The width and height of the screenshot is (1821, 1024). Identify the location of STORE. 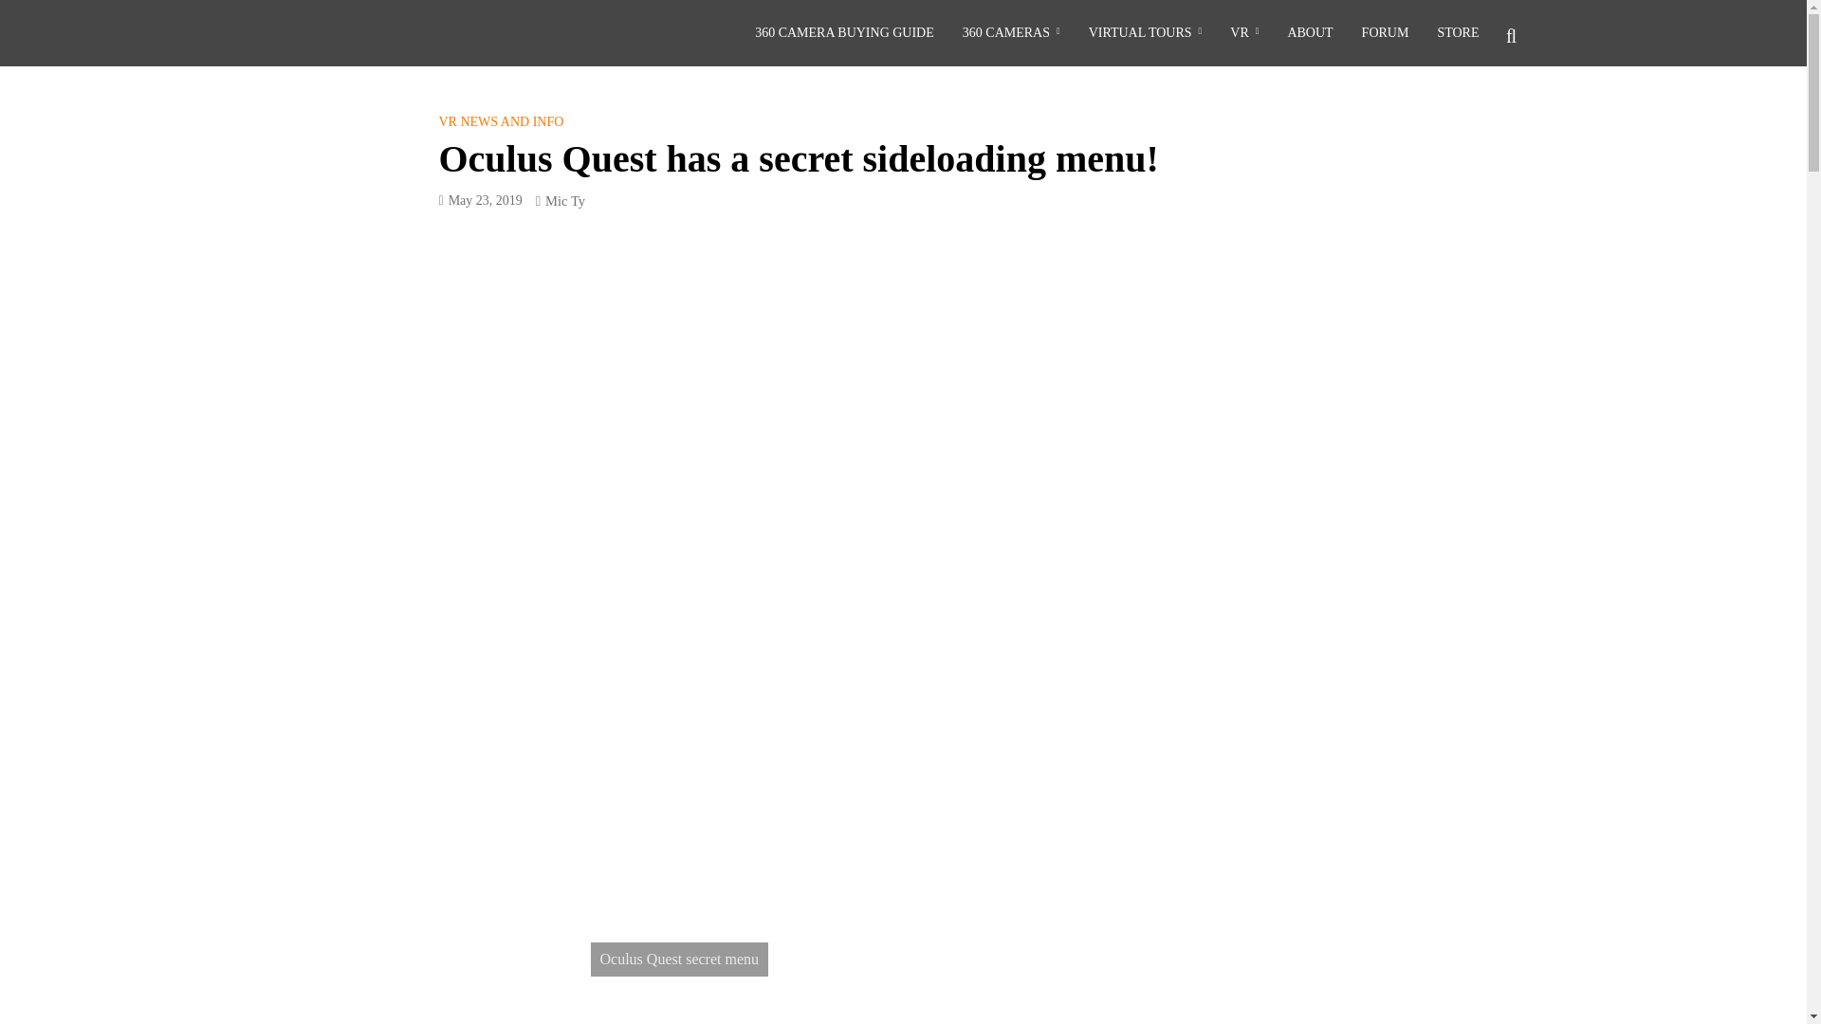
(1457, 33).